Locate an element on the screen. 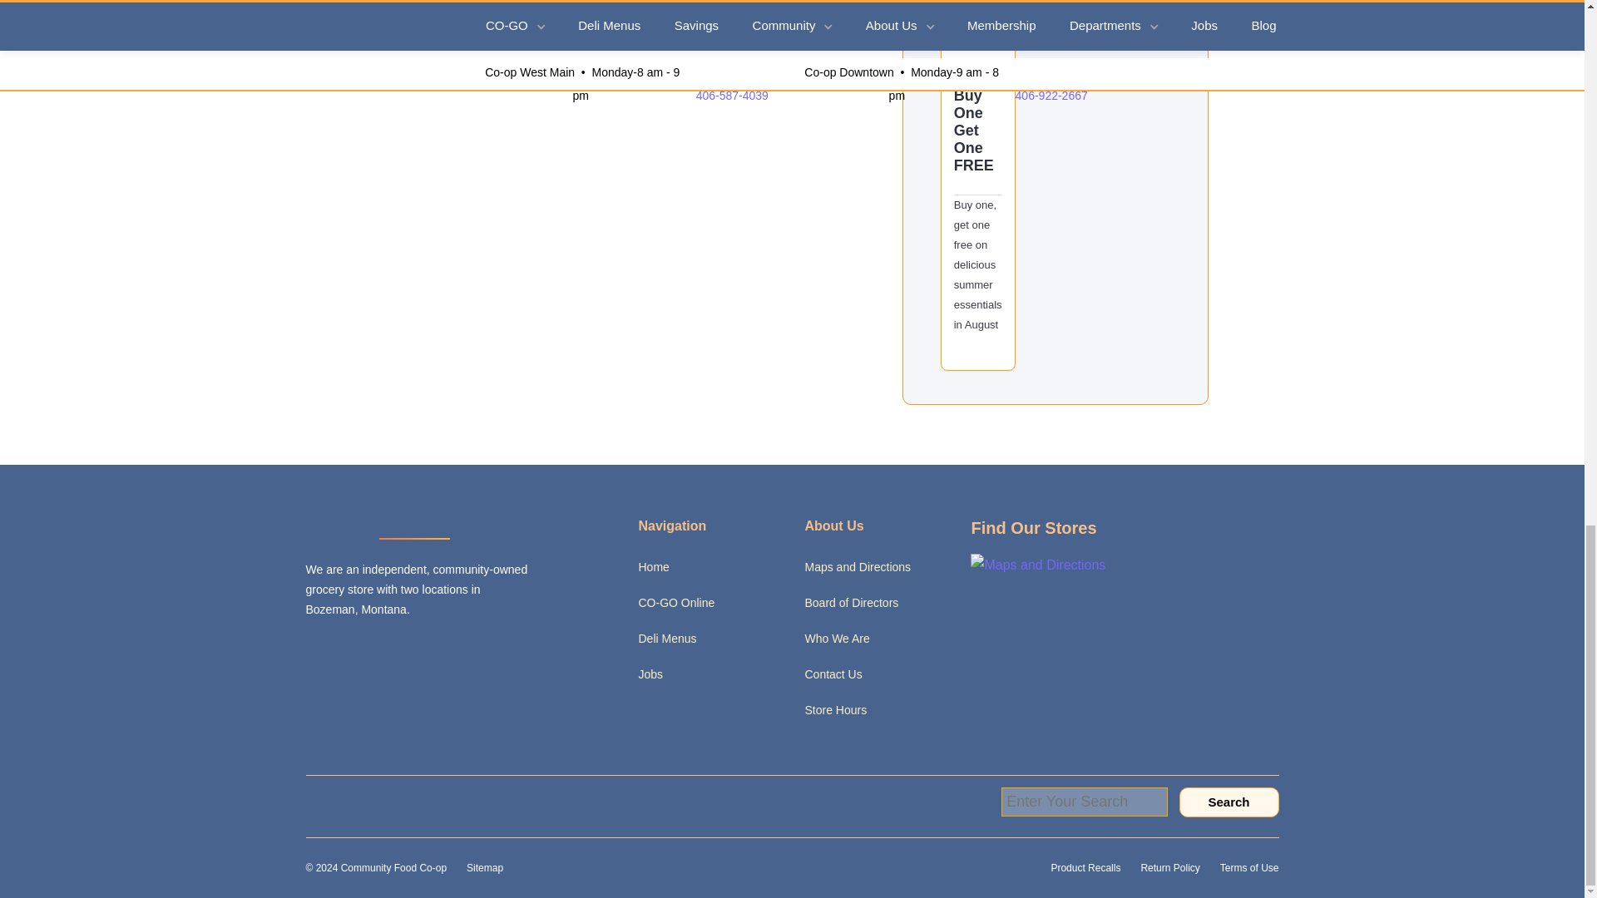 This screenshot has width=1597, height=898. Search is located at coordinates (1229, 802).